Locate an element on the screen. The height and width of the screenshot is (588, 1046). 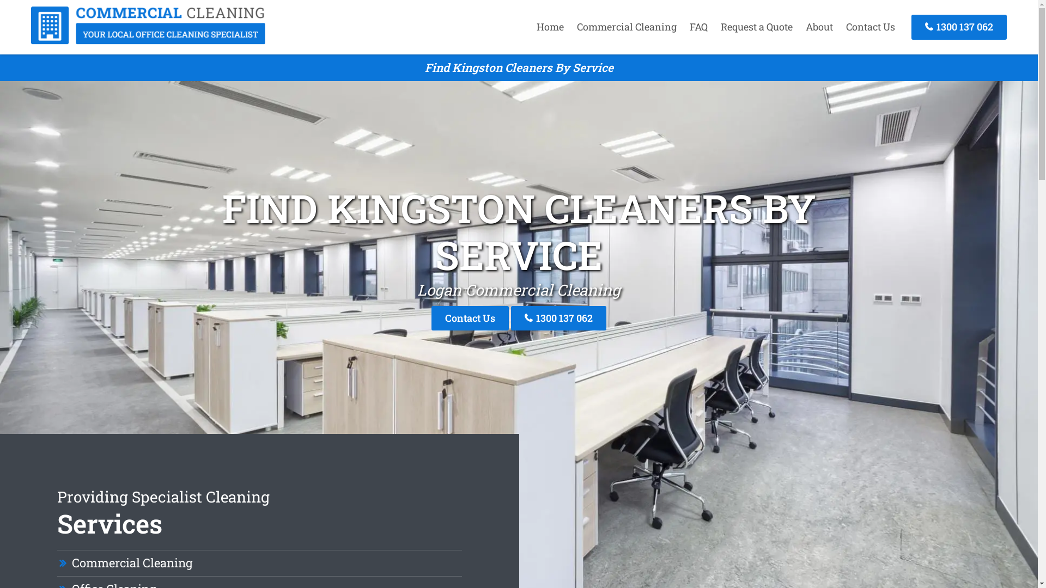
Home is located at coordinates (550, 27).